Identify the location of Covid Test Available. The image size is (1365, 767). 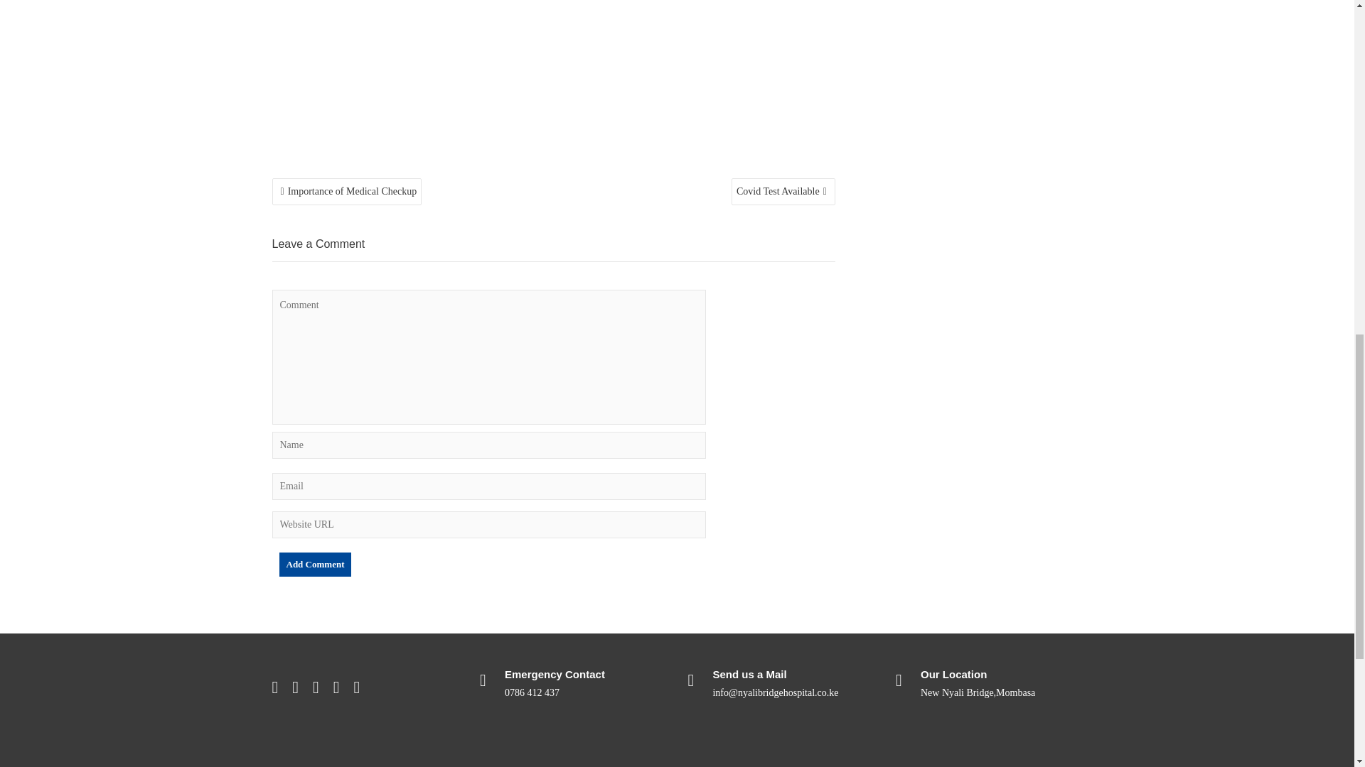
(783, 192).